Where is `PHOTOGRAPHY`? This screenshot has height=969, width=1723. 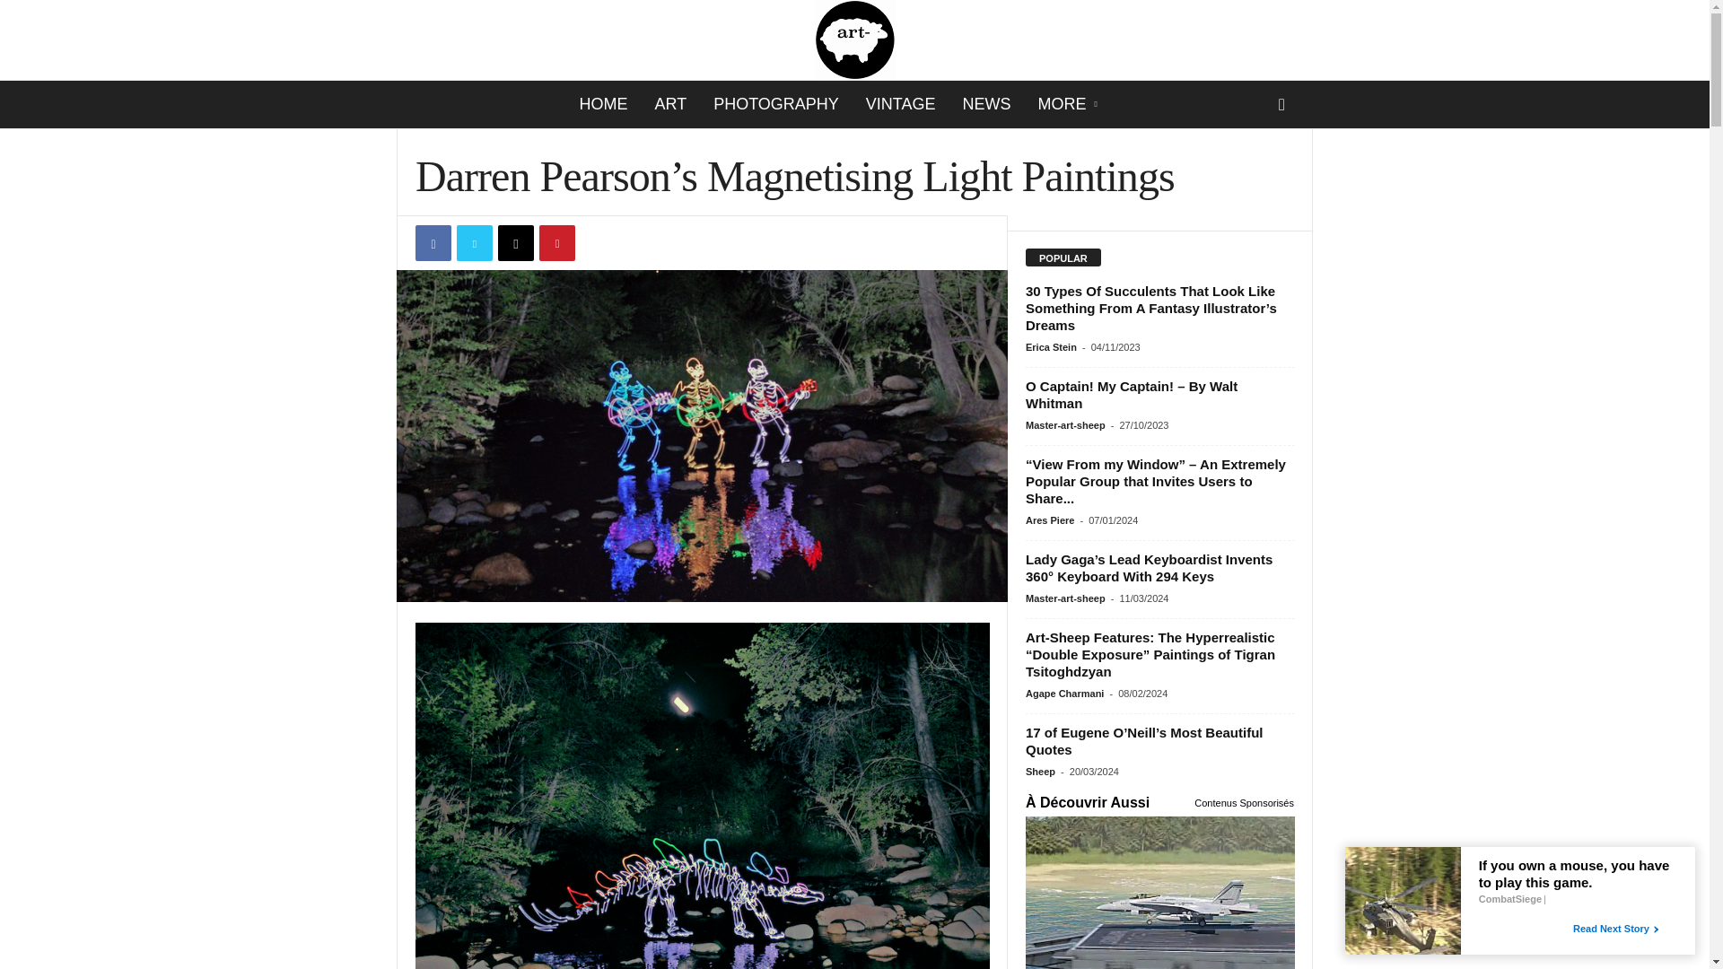
PHOTOGRAPHY is located at coordinates (775, 104).